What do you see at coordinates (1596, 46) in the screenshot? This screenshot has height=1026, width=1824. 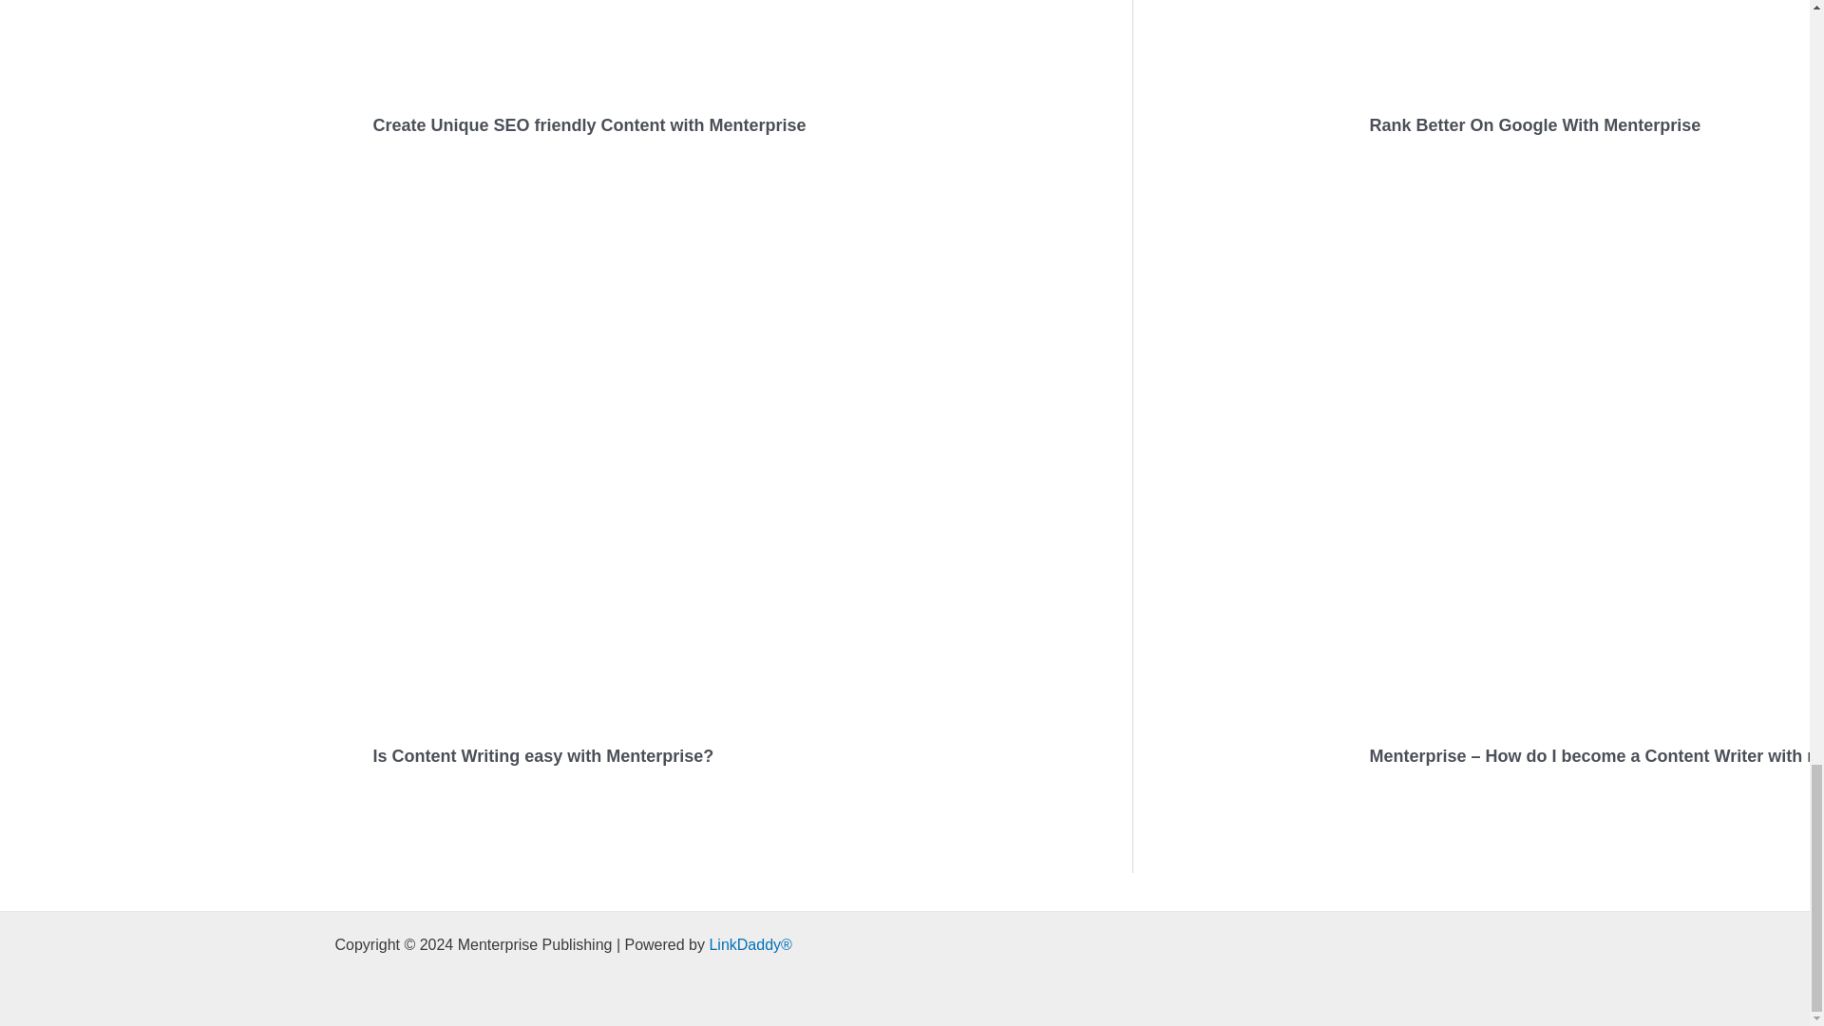 I see `Rank Better On Google With Menterprise 2` at bounding box center [1596, 46].